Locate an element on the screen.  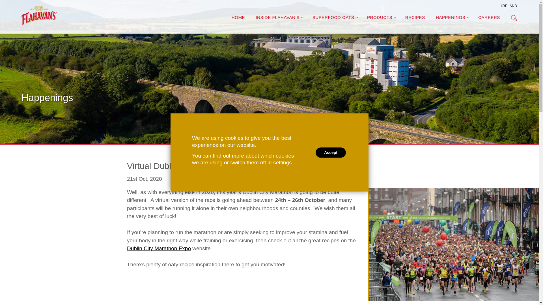
PRODUCTS is located at coordinates (380, 18).